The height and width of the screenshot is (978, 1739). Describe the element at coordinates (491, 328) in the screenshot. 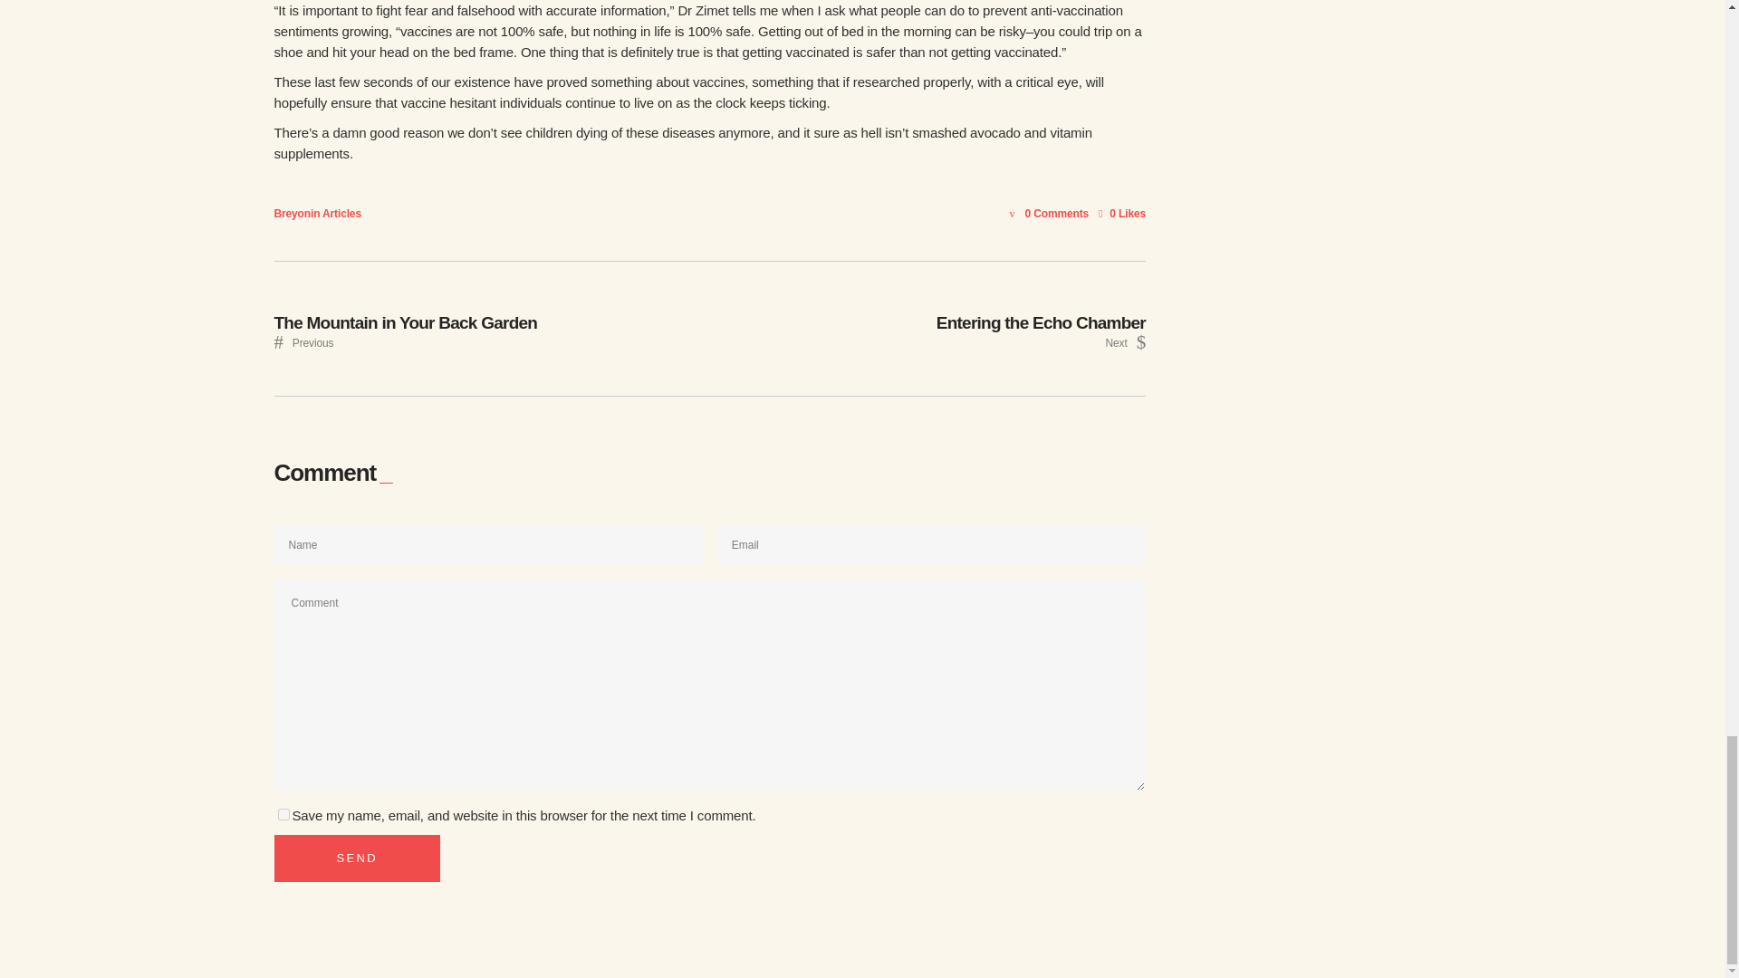

I see `Send` at that location.